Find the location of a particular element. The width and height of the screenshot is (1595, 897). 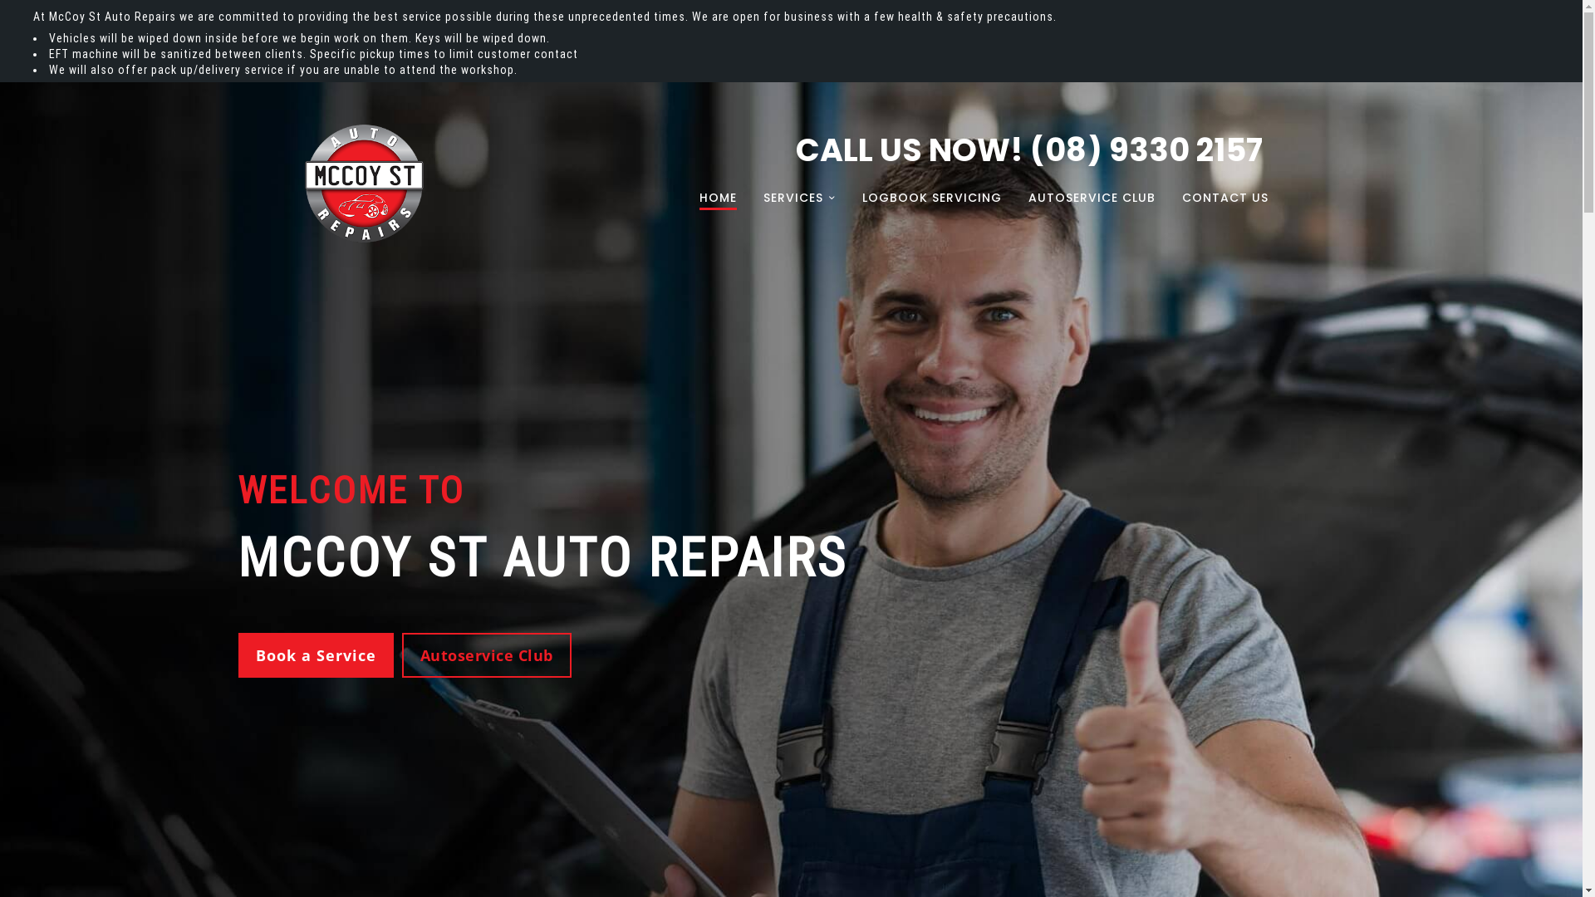

HOME is located at coordinates (718, 198).